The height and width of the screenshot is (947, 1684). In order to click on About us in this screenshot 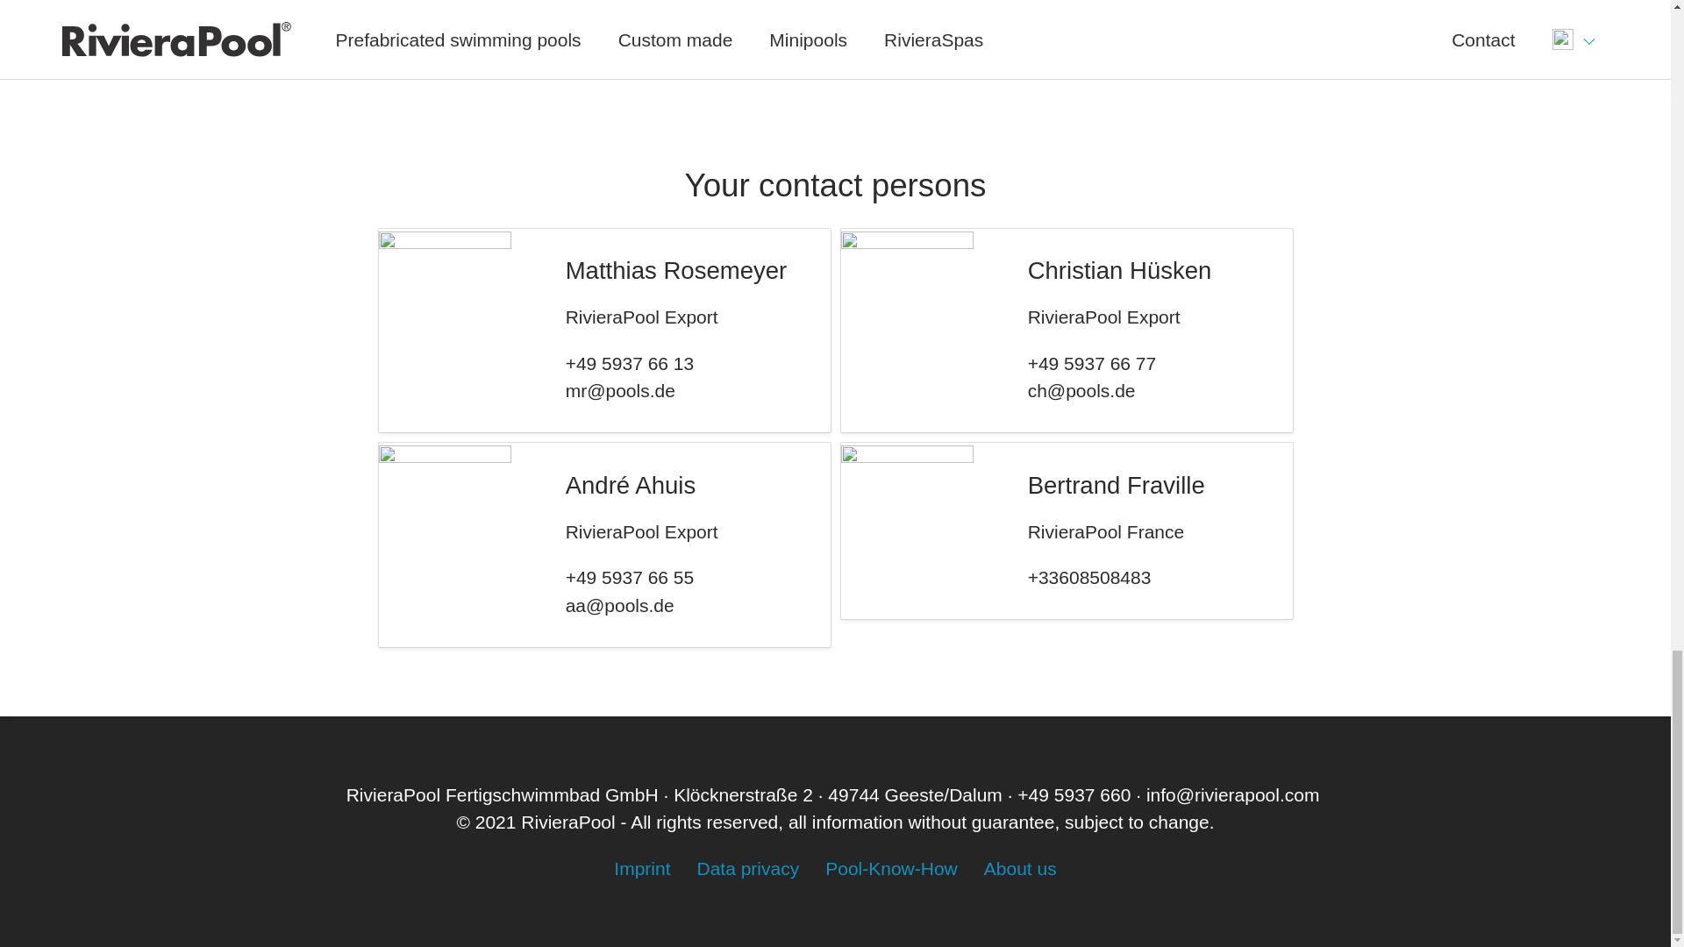, I will do `click(1020, 868)`.